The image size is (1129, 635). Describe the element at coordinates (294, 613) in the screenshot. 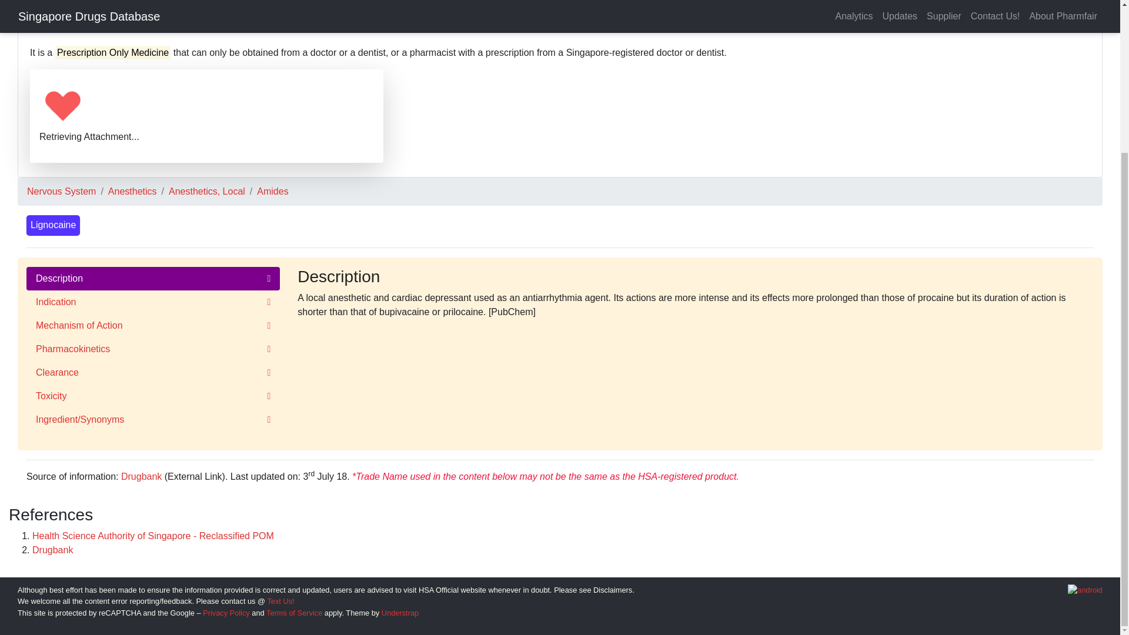

I see `Terms of Service` at that location.